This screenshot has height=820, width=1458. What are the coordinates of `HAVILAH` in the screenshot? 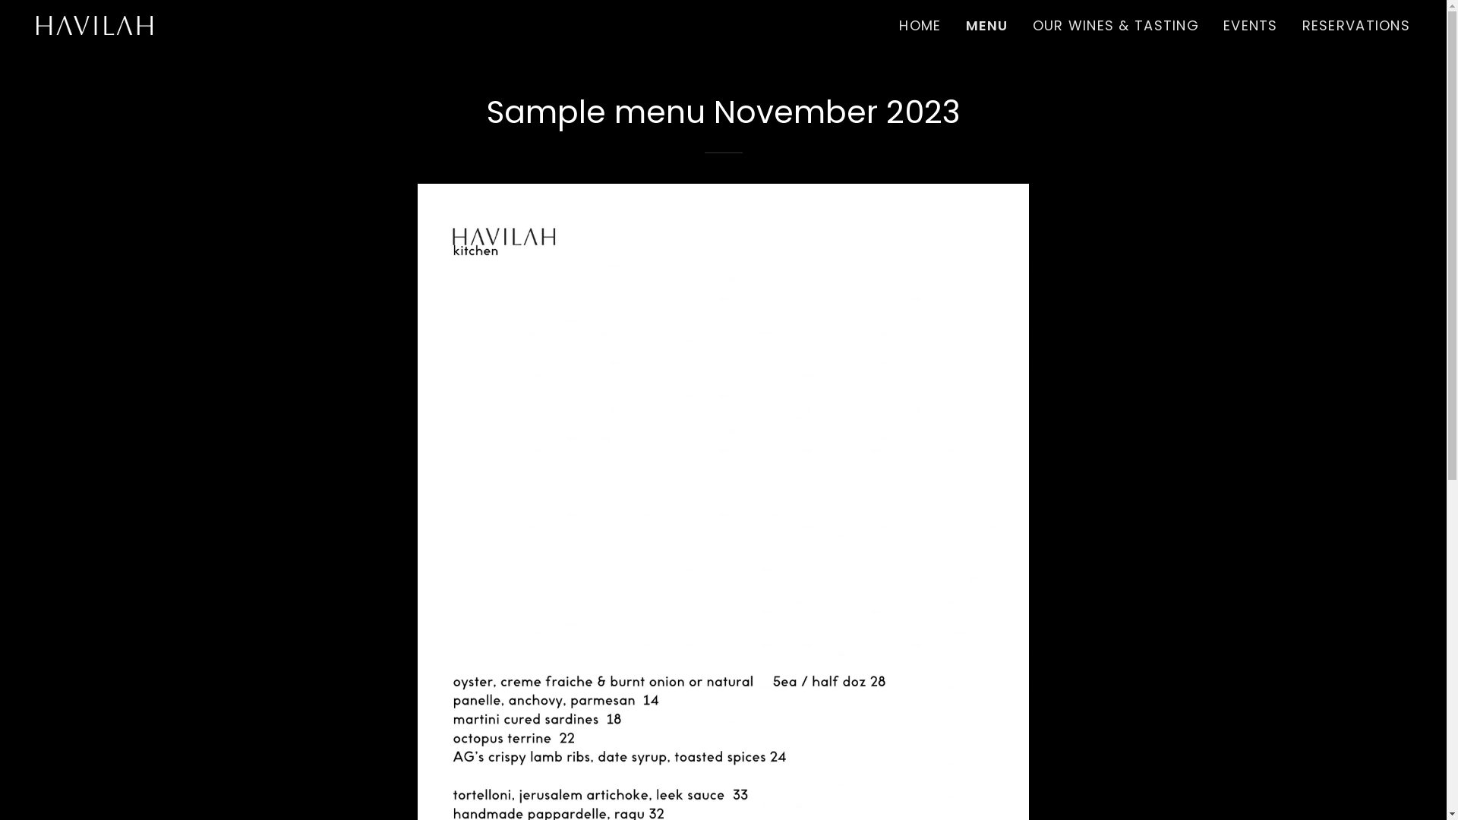 It's located at (94, 24).